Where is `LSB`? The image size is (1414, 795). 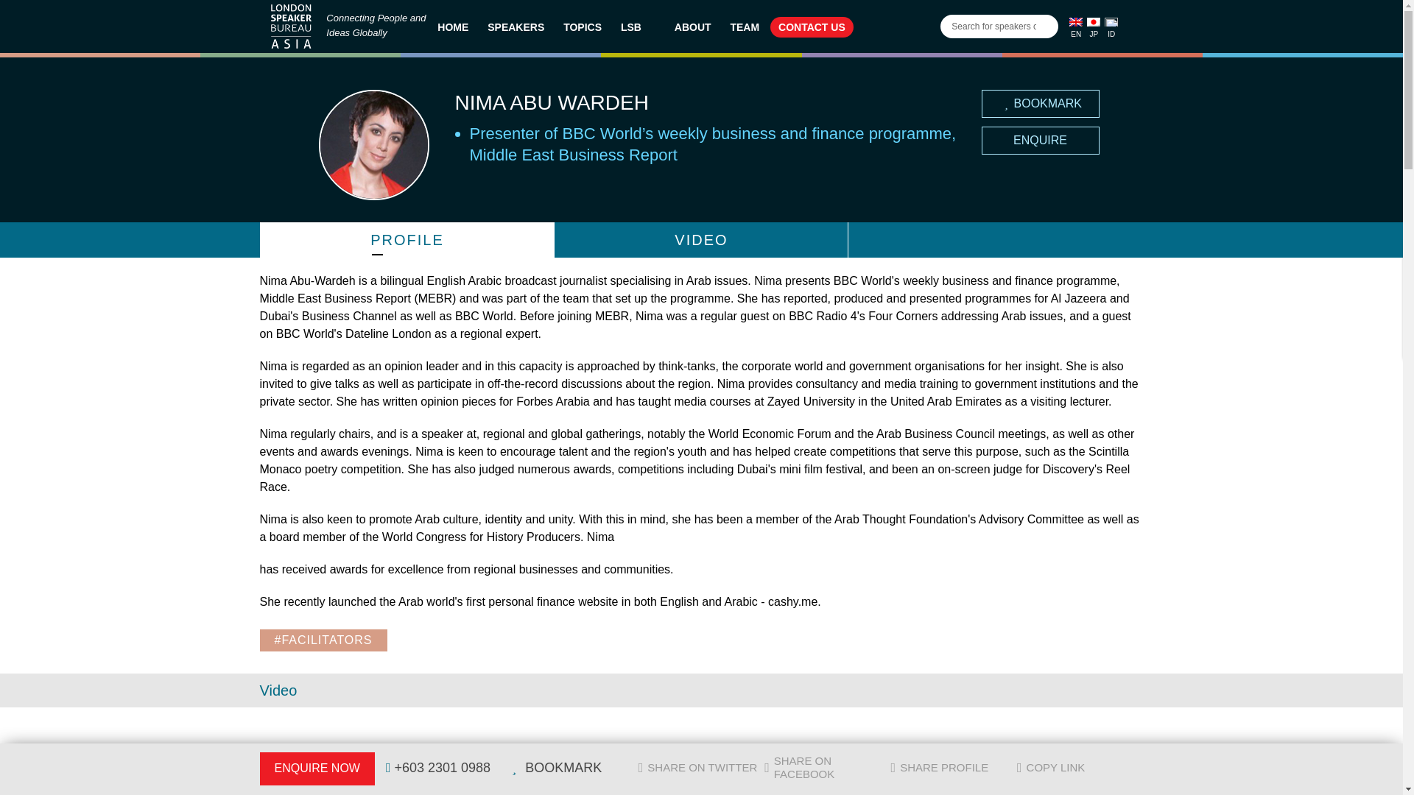
LSB is located at coordinates (638, 26).